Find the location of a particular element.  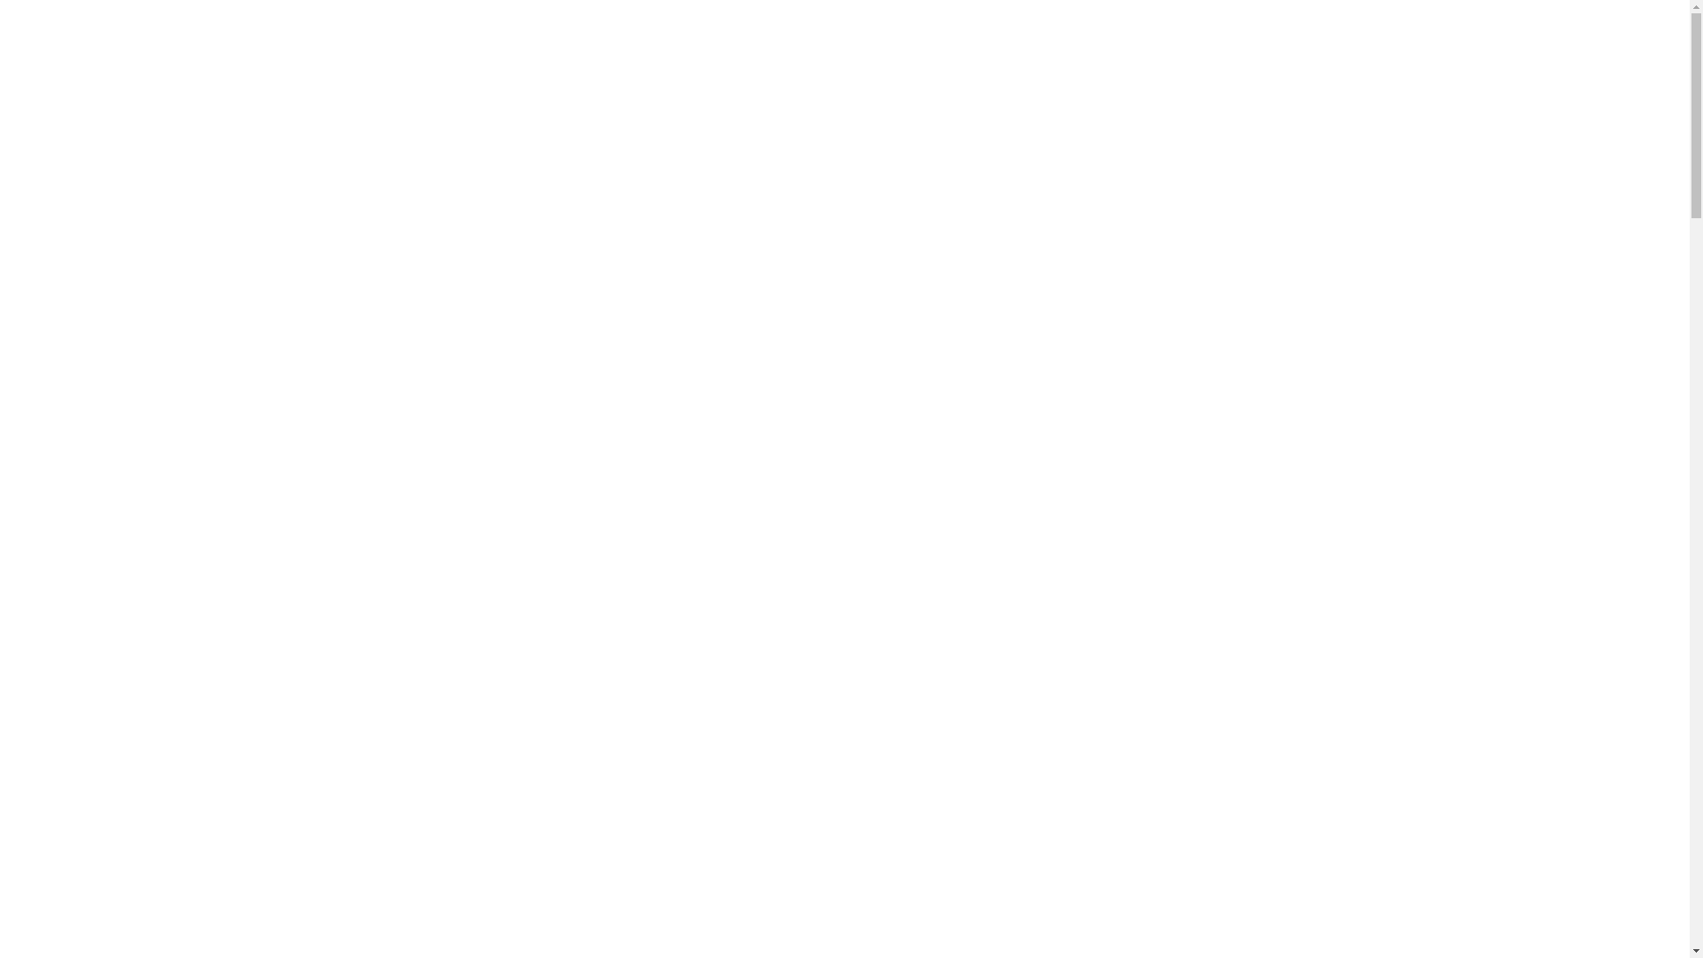

Insights is located at coordinates (1424, 90).